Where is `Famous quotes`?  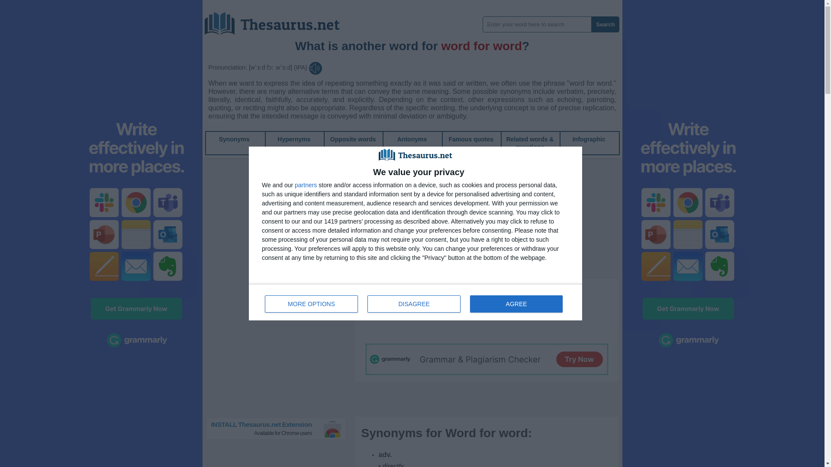 Famous quotes is located at coordinates (306, 185).